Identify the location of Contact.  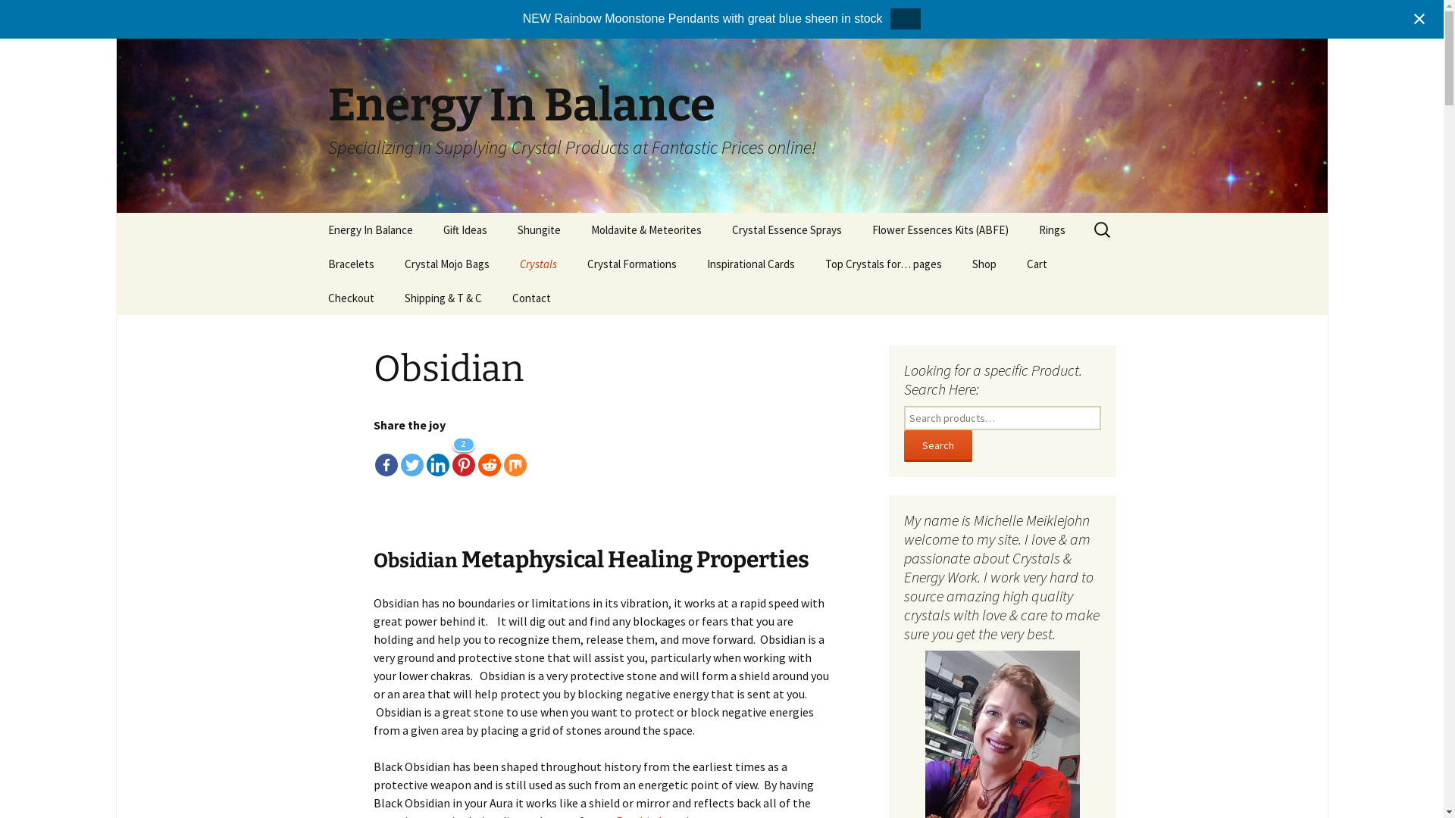
(532, 298).